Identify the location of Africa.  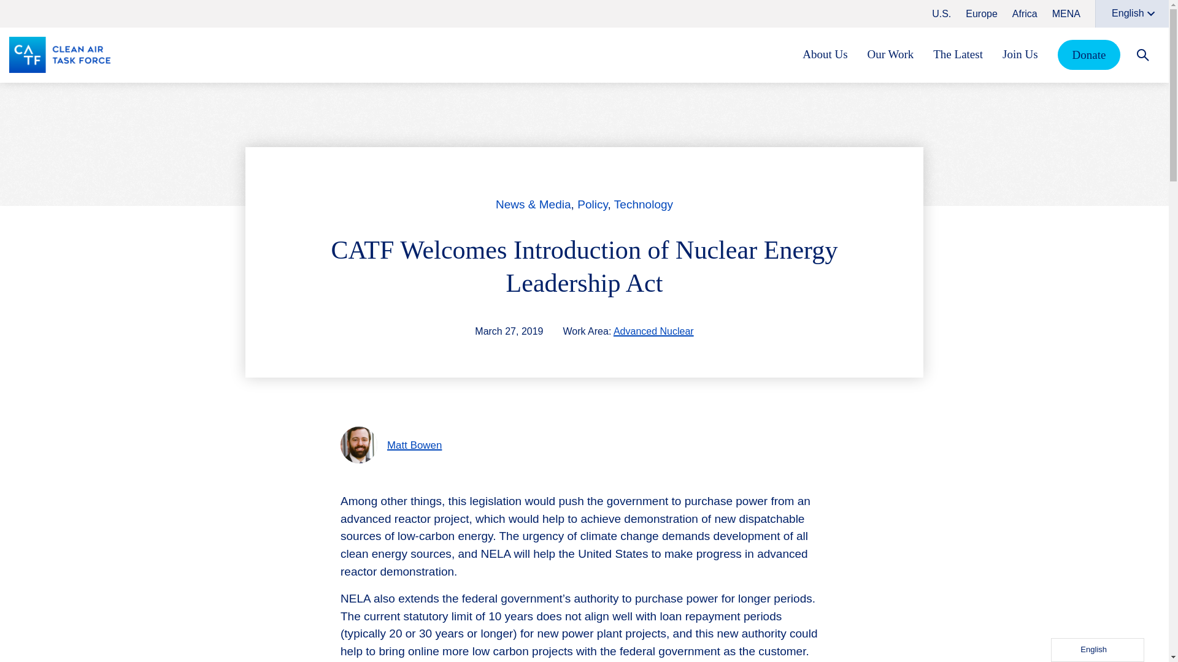
(1025, 13).